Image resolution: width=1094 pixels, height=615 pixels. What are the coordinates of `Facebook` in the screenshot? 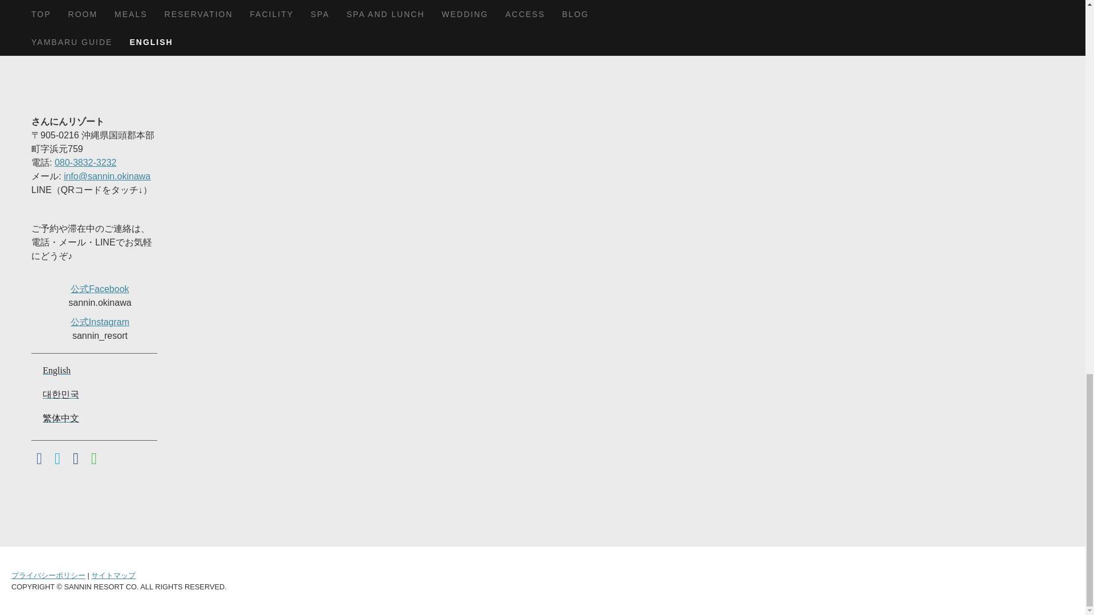 It's located at (39, 458).